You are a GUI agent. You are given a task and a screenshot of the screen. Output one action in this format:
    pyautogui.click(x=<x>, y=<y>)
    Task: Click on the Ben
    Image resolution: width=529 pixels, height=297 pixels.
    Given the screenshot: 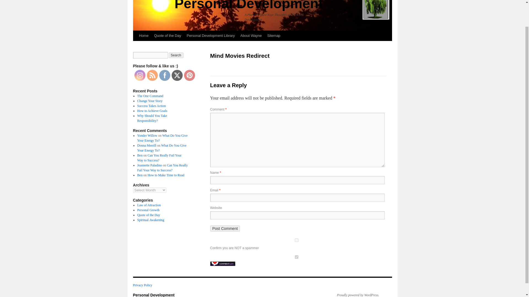 What is the action you would take?
    pyautogui.click(x=139, y=175)
    